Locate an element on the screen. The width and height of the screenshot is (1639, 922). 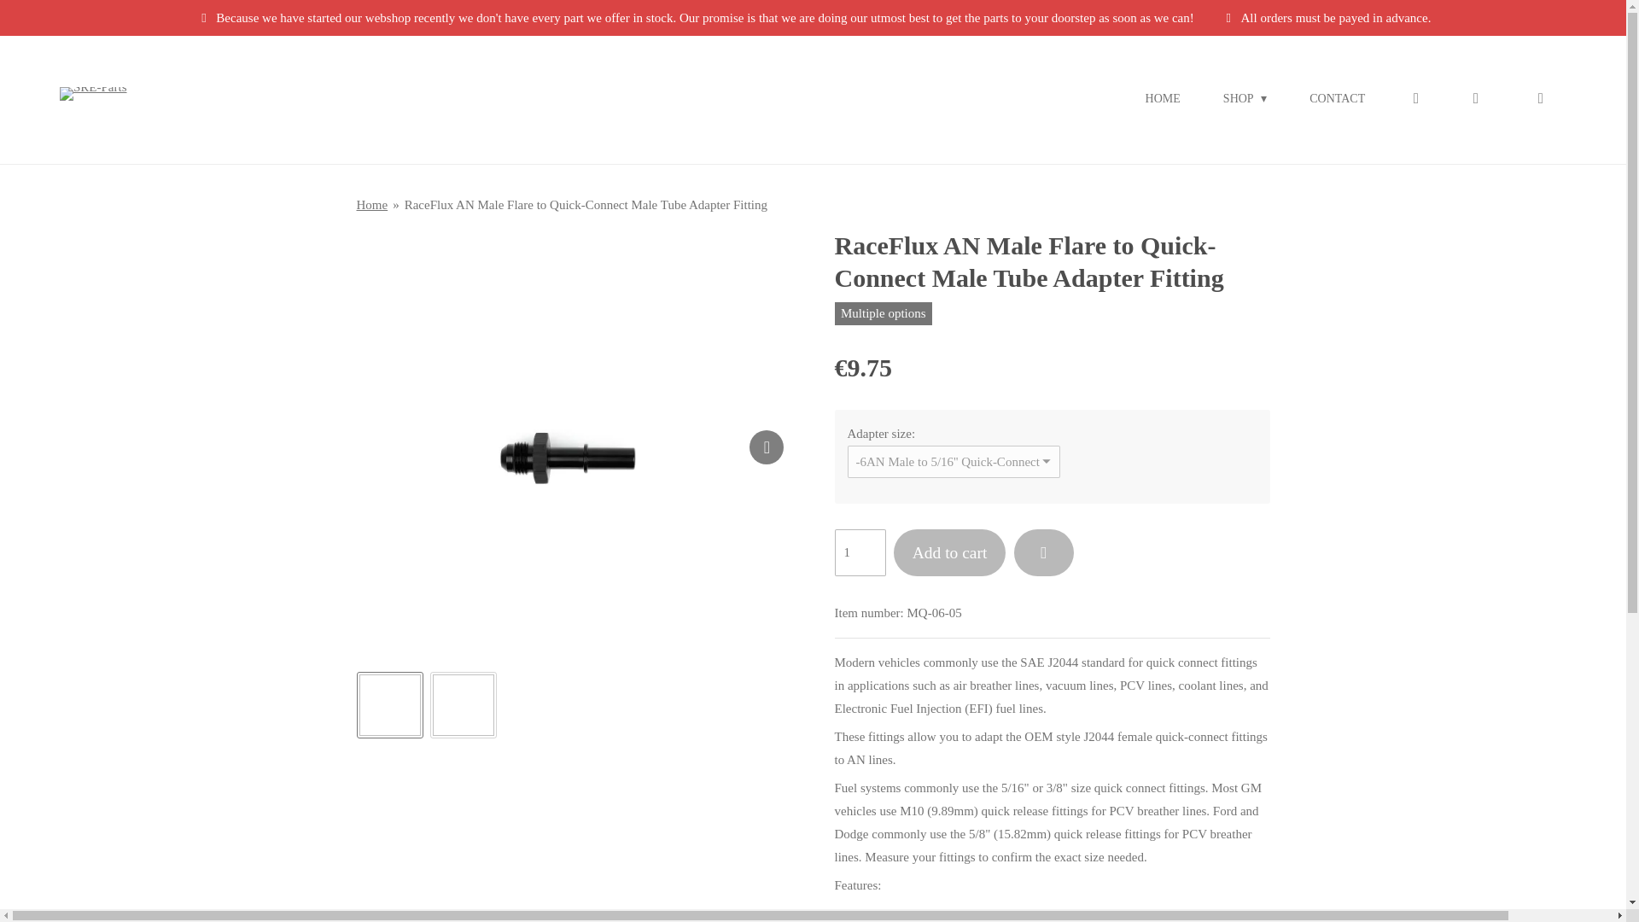
HOME is located at coordinates (1163, 99).